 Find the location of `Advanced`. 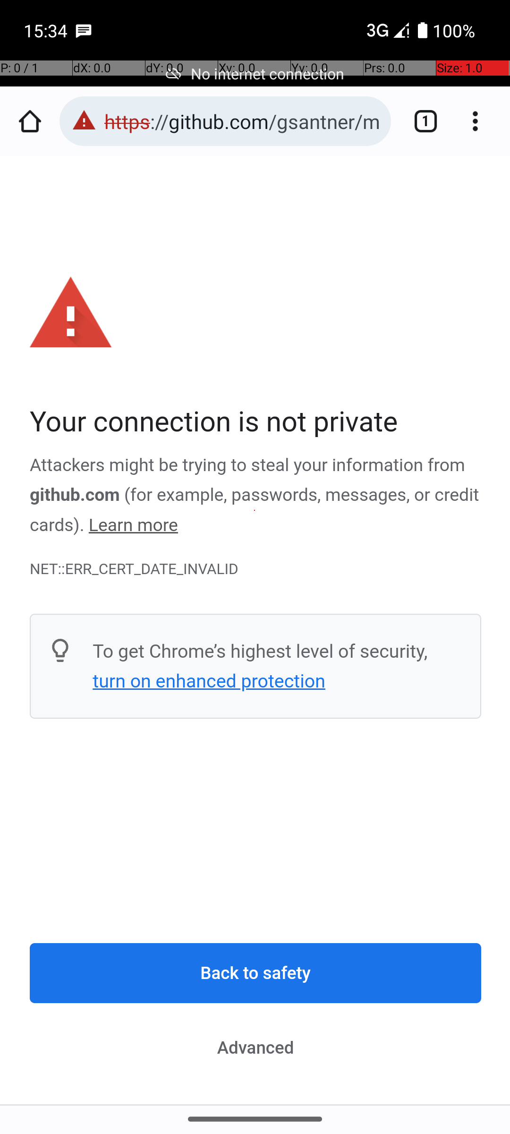

Advanced is located at coordinates (256, 1048).